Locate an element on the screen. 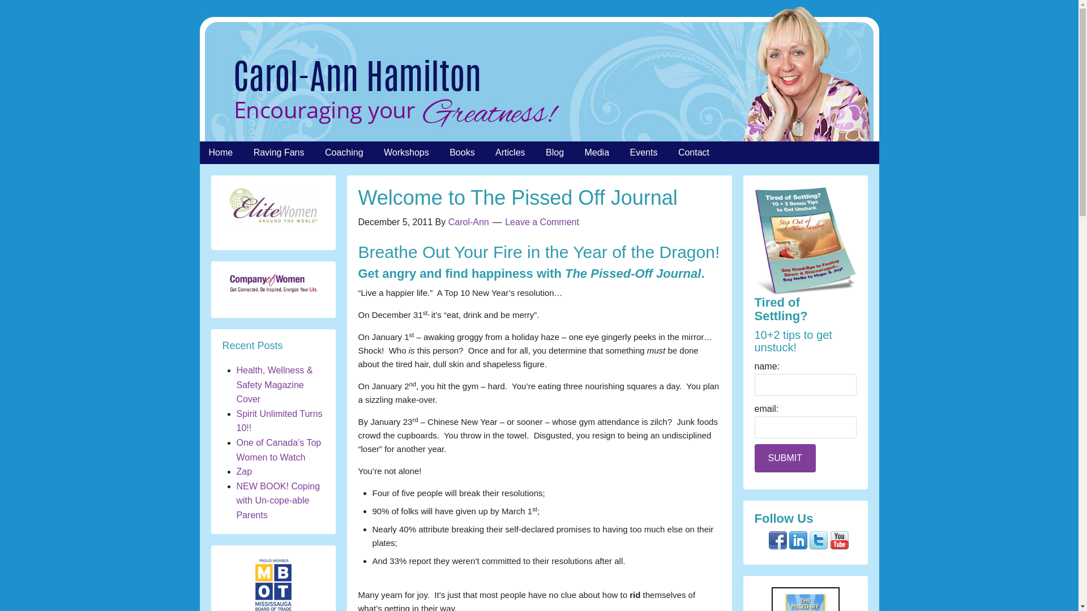 The width and height of the screenshot is (1087, 611). Youtube is located at coordinates (839, 540).